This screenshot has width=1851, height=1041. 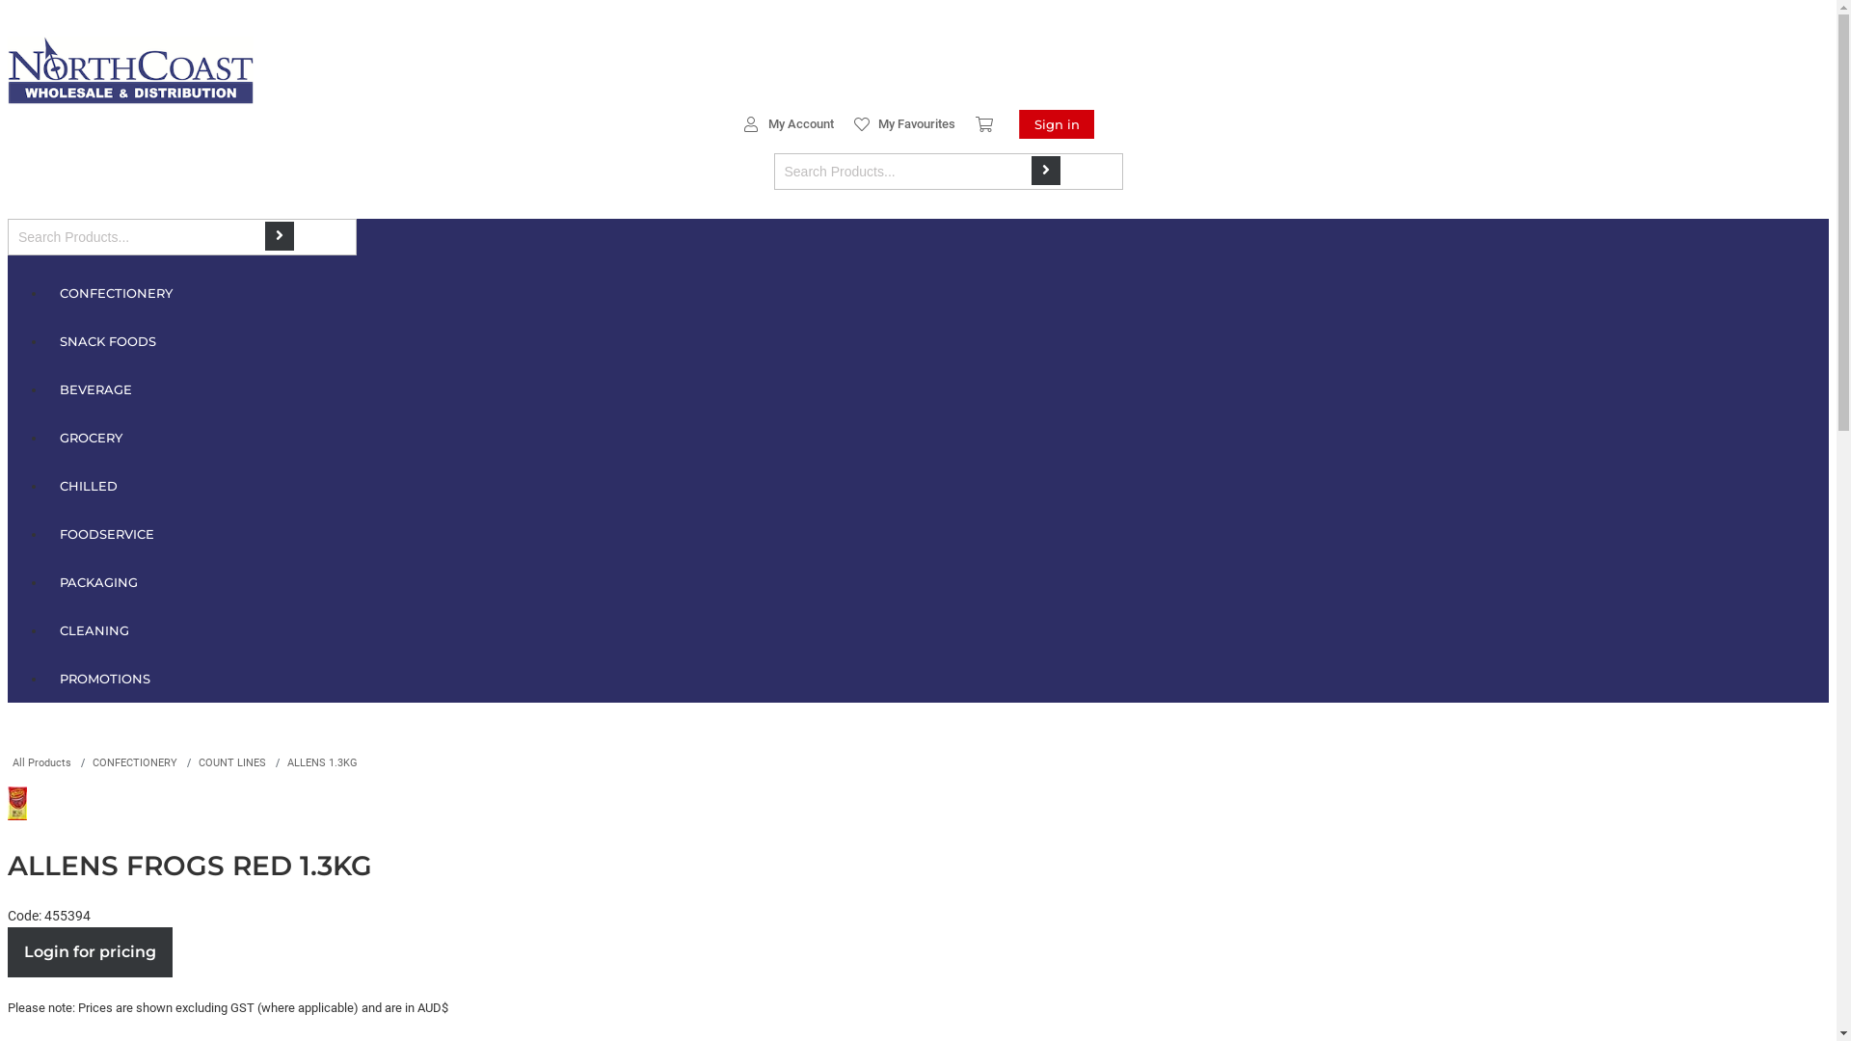 I want to click on PACKAGING, so click(x=937, y=582).